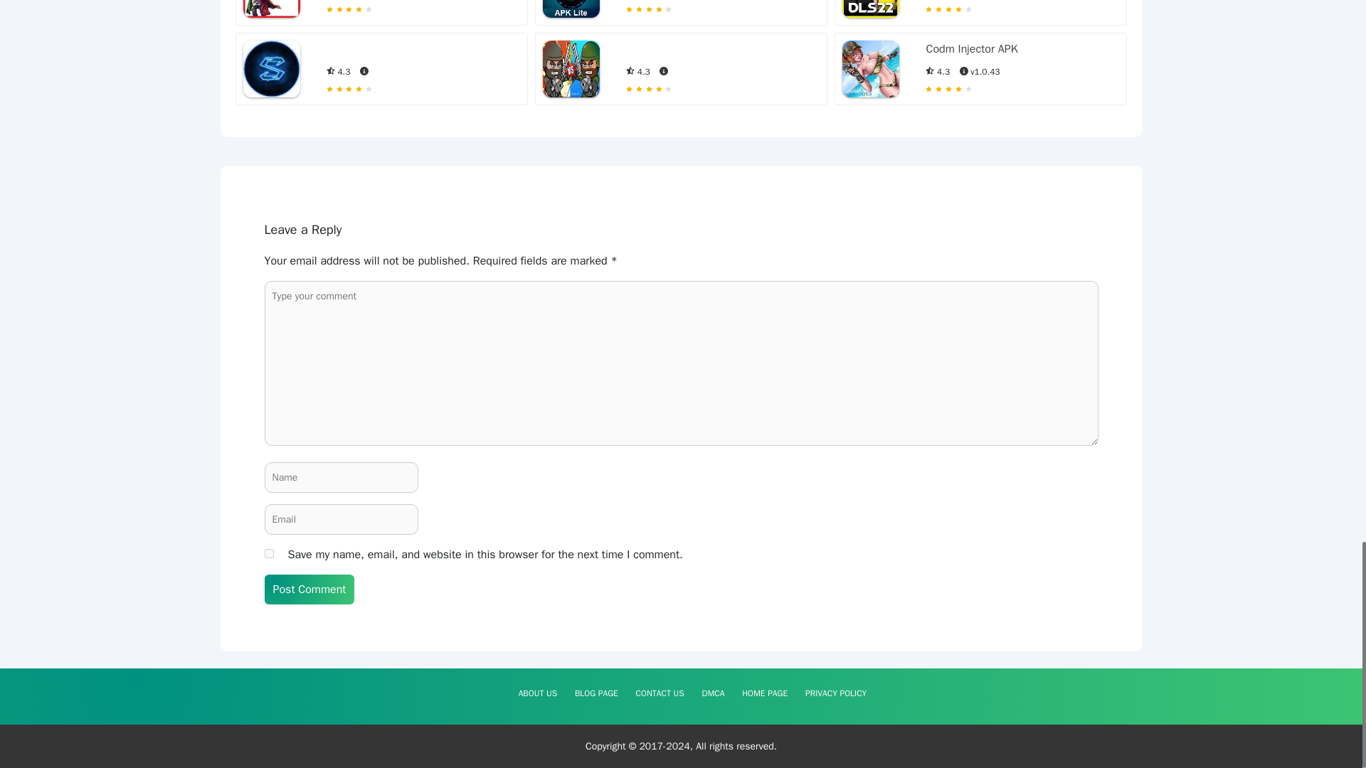 The width and height of the screenshot is (1366, 768). What do you see at coordinates (310, 589) in the screenshot?
I see `Post Comment` at bounding box center [310, 589].